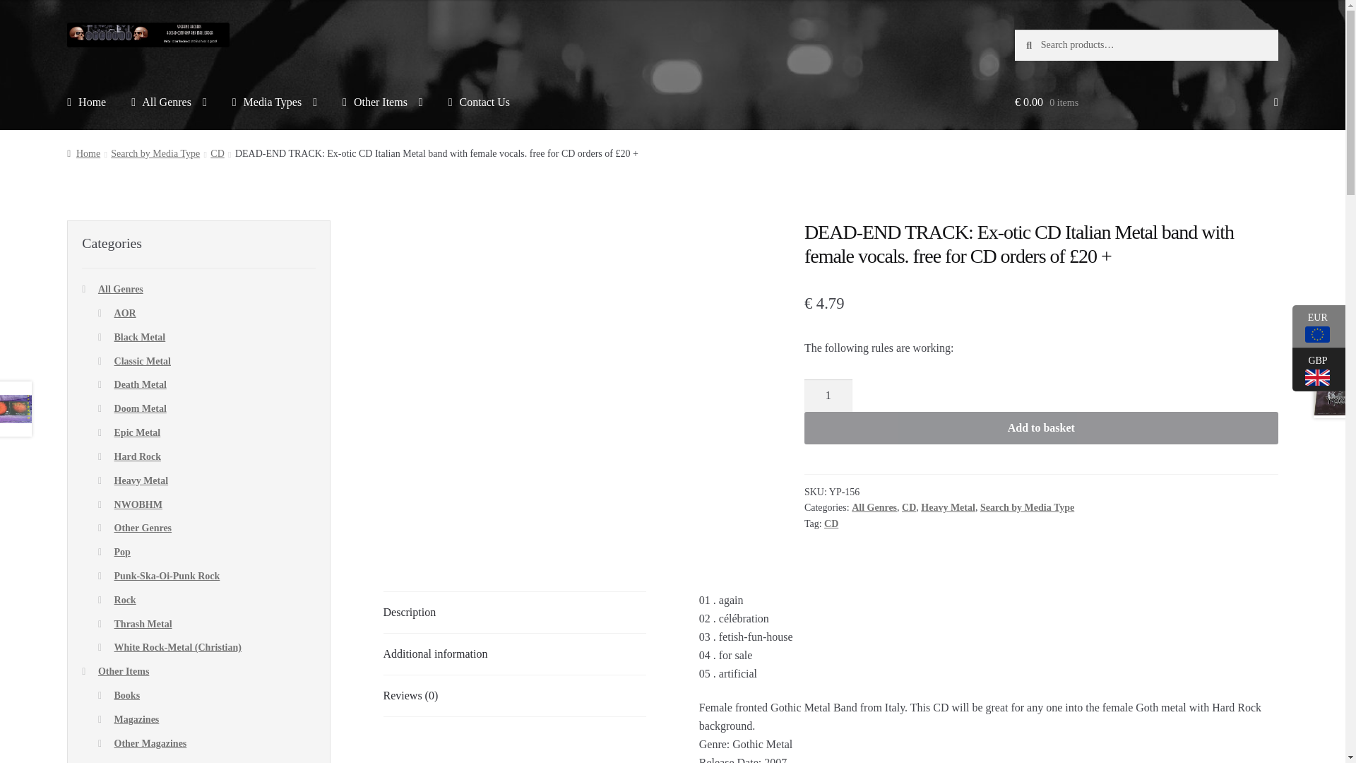 The image size is (1356, 763). What do you see at coordinates (828, 396) in the screenshot?
I see `1` at bounding box center [828, 396].